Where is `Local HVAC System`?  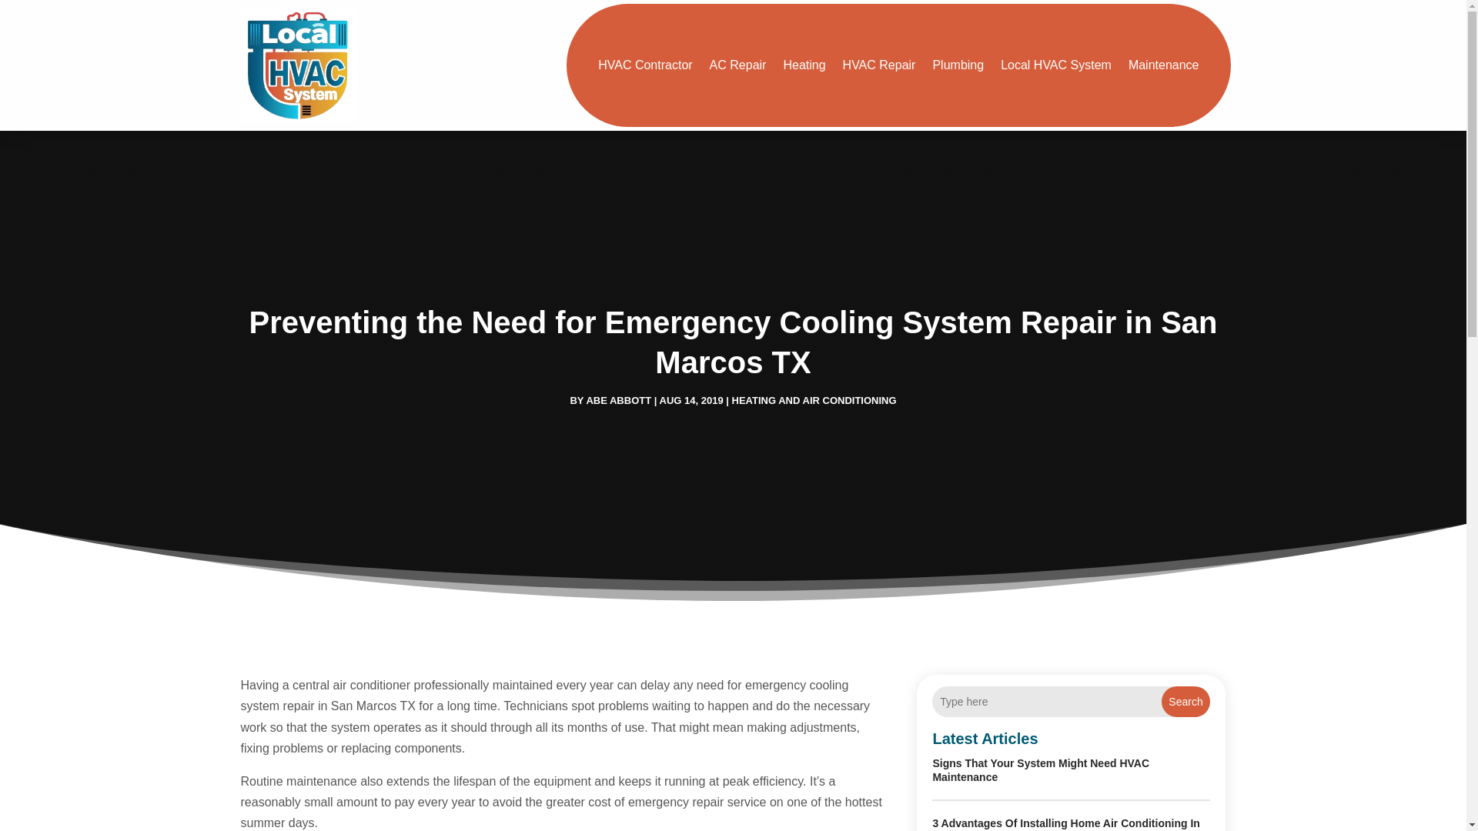
Local HVAC System is located at coordinates (1055, 65).